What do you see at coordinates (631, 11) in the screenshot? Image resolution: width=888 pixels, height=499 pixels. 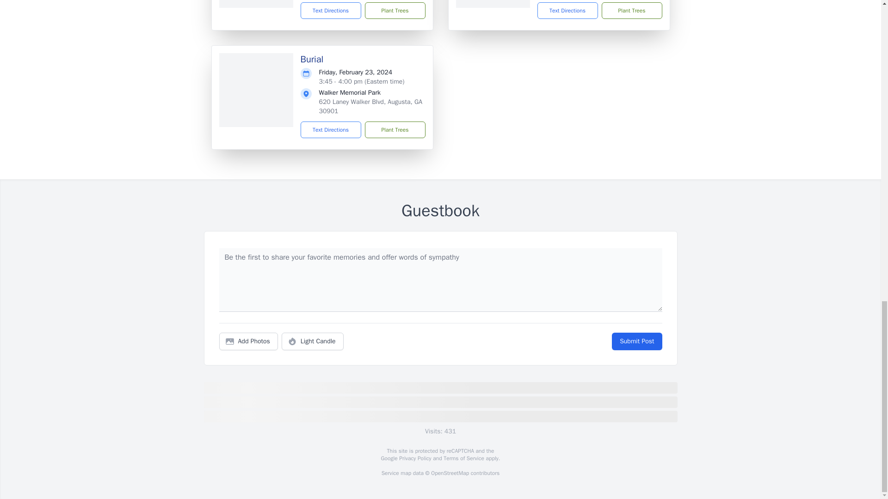 I see `Plant Trees` at bounding box center [631, 11].